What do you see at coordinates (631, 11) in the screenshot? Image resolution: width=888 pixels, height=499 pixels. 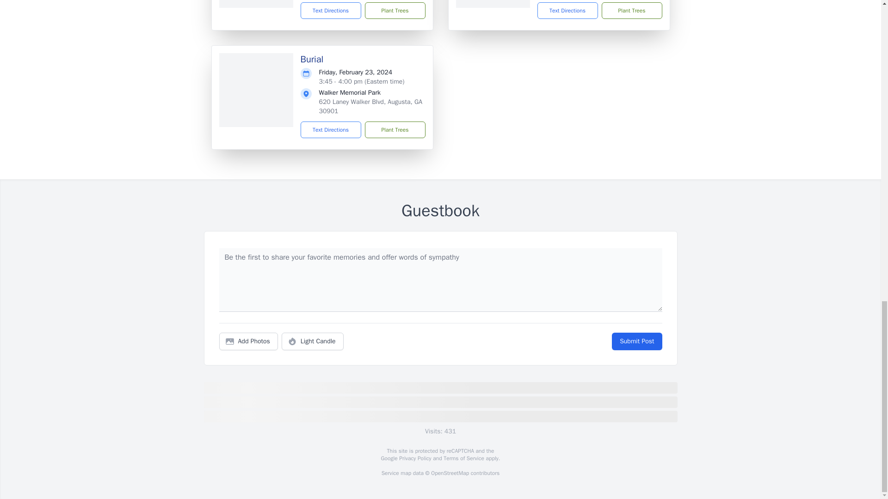 I see `Plant Trees` at bounding box center [631, 11].